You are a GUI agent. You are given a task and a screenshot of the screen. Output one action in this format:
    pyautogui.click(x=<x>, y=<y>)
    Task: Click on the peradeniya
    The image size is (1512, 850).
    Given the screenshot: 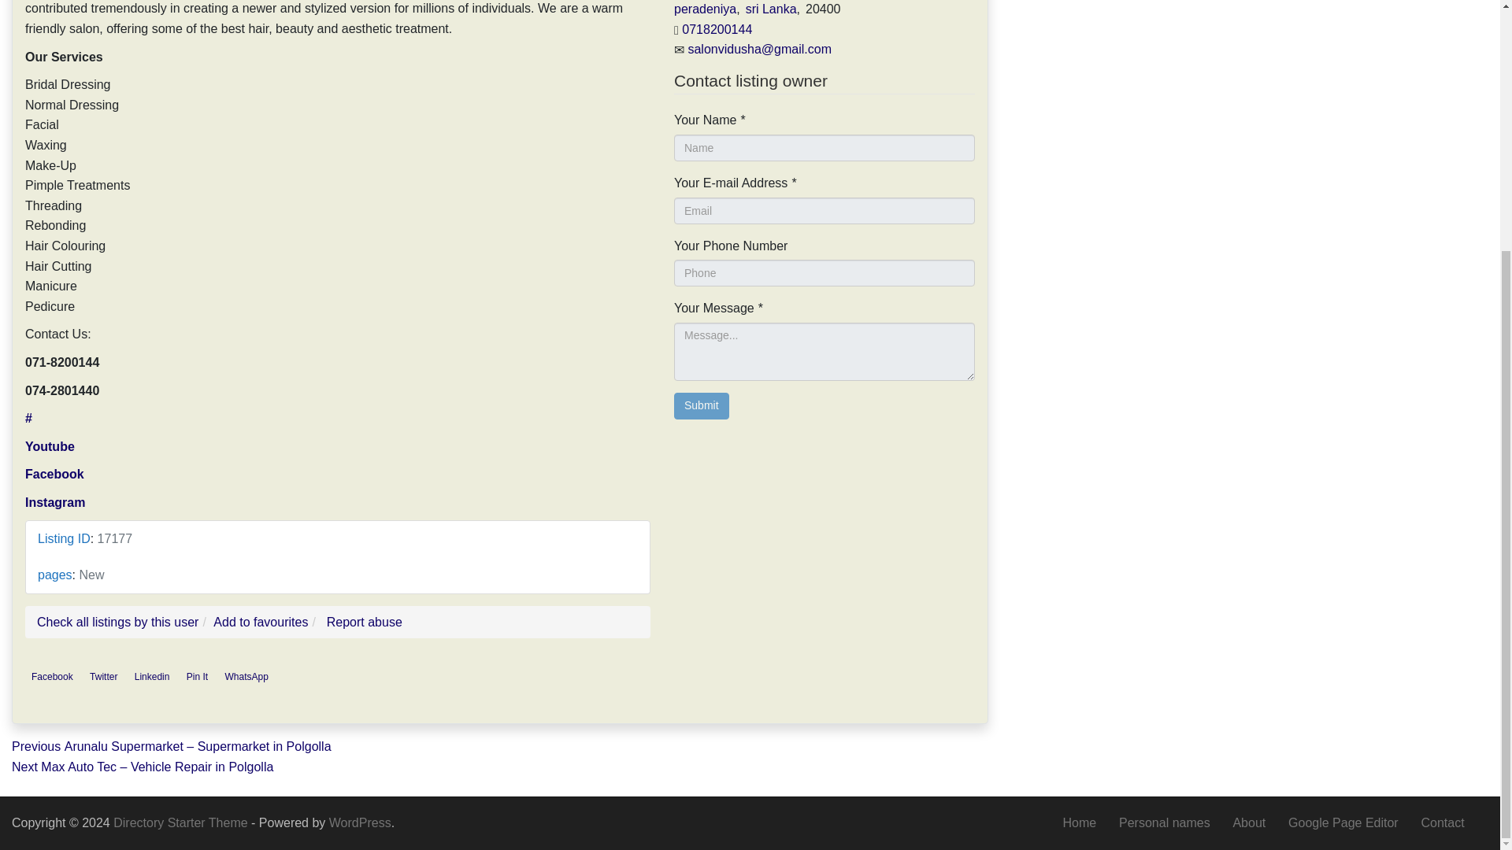 What is the action you would take?
    pyautogui.click(x=706, y=9)
    